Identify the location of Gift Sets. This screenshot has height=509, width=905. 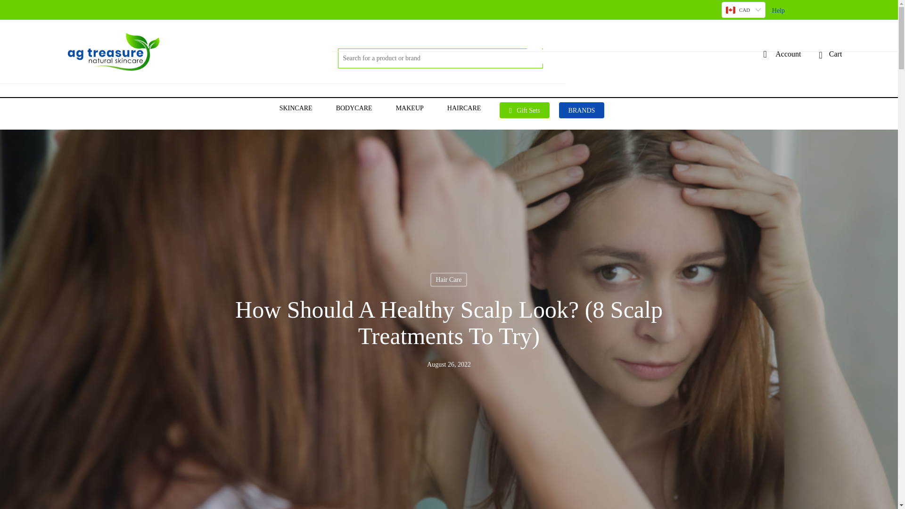
(524, 110).